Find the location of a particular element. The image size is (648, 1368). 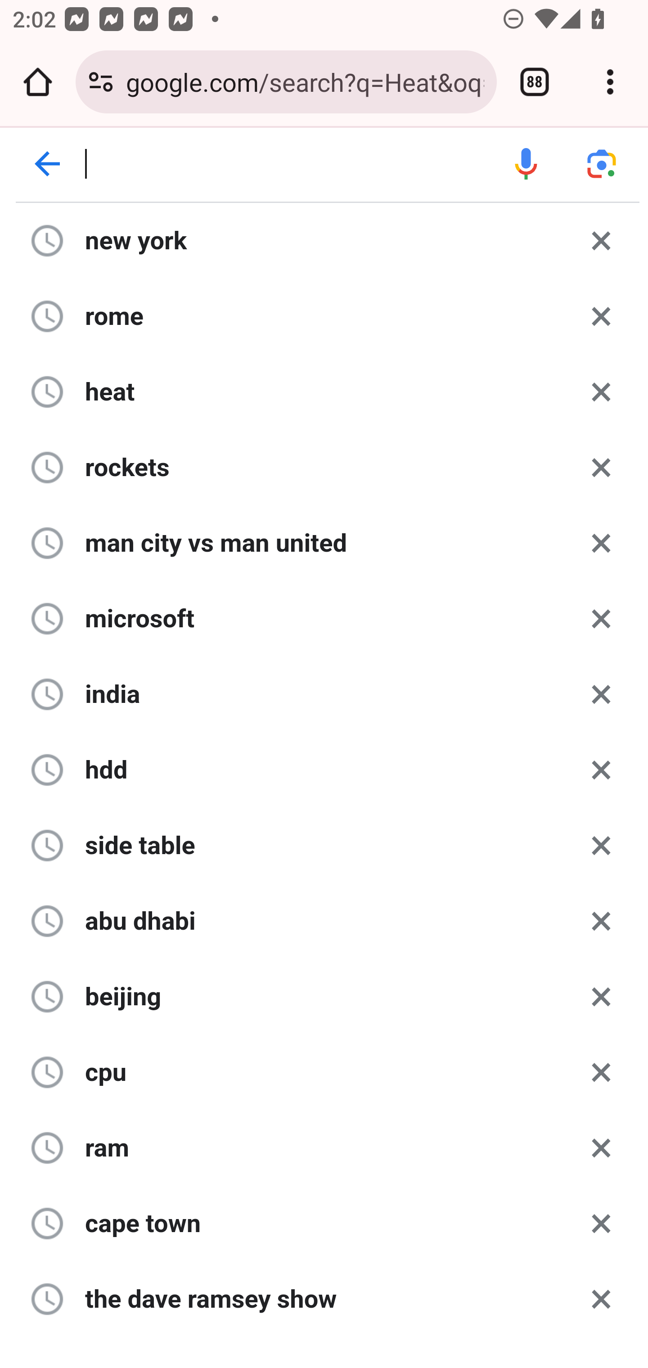

Delete is located at coordinates (601, 542).